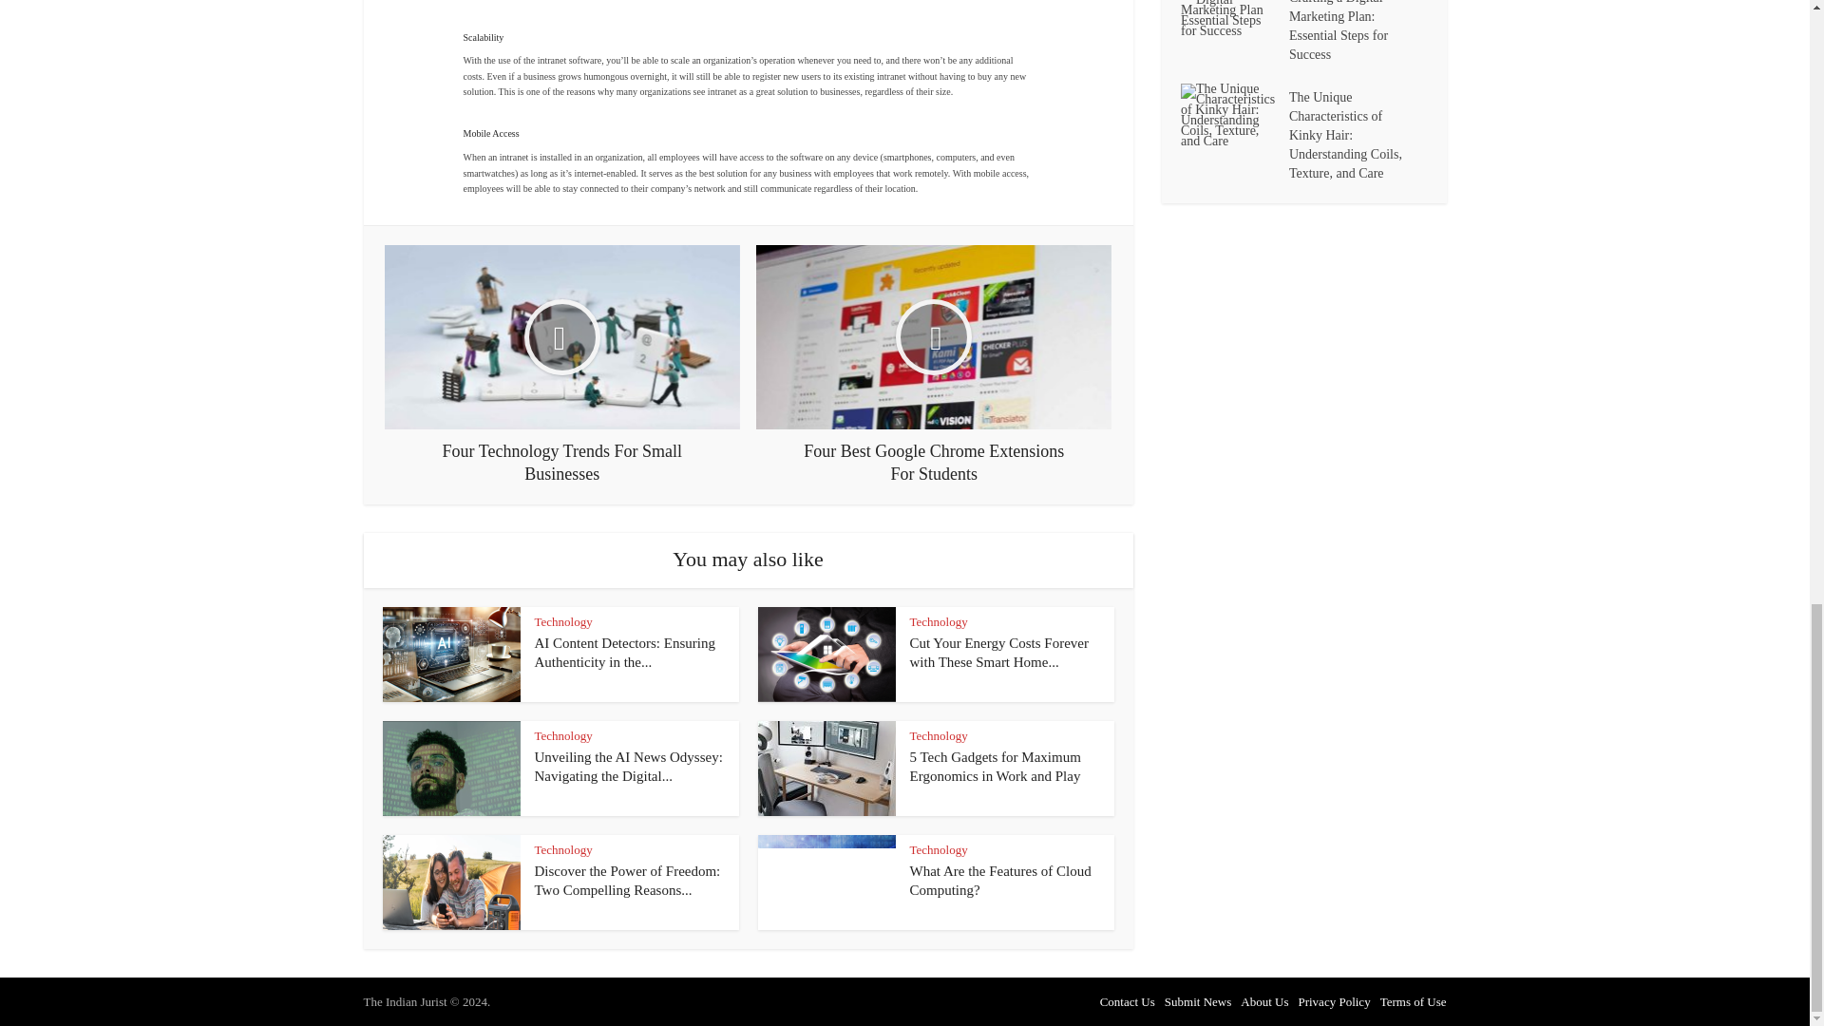  I want to click on What Are the Features of Cloud Computing?, so click(1000, 881).